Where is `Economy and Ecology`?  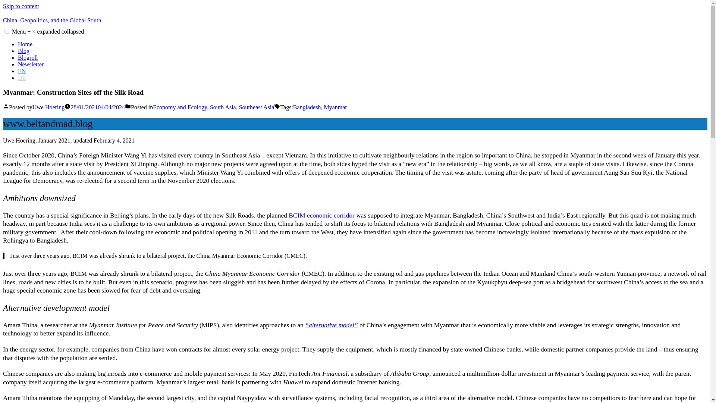 Economy and Ecology is located at coordinates (180, 107).